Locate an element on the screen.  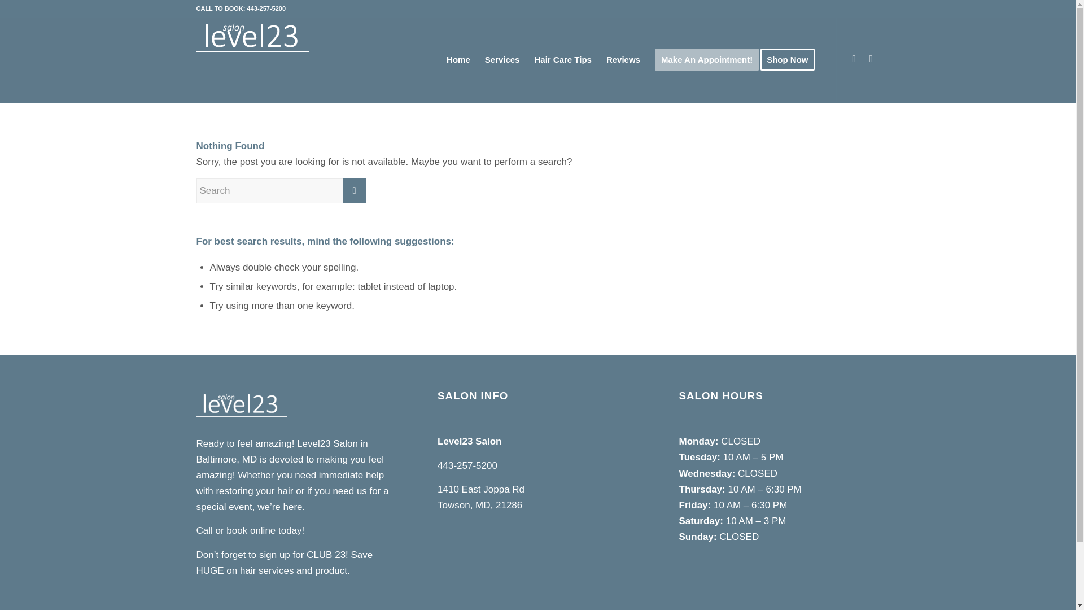
Instagram is located at coordinates (854, 59).